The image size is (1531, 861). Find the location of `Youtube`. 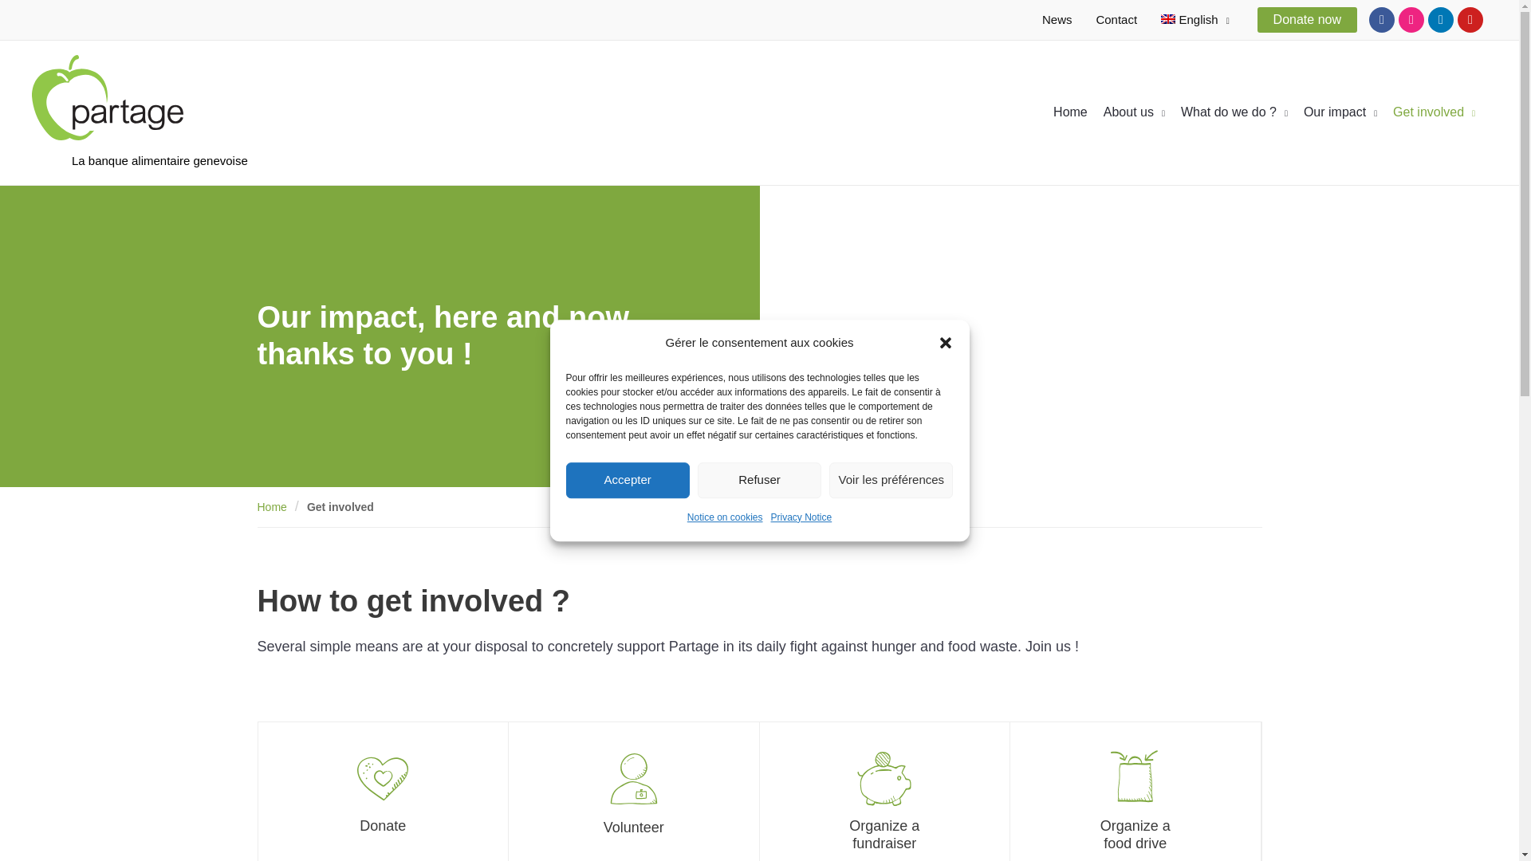

Youtube is located at coordinates (1470, 19).